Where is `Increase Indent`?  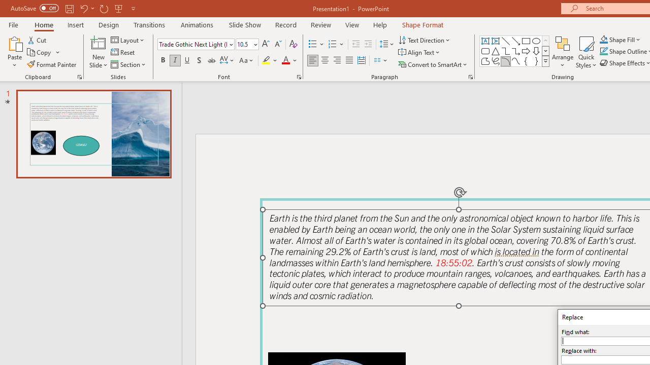 Increase Indent is located at coordinates (368, 45).